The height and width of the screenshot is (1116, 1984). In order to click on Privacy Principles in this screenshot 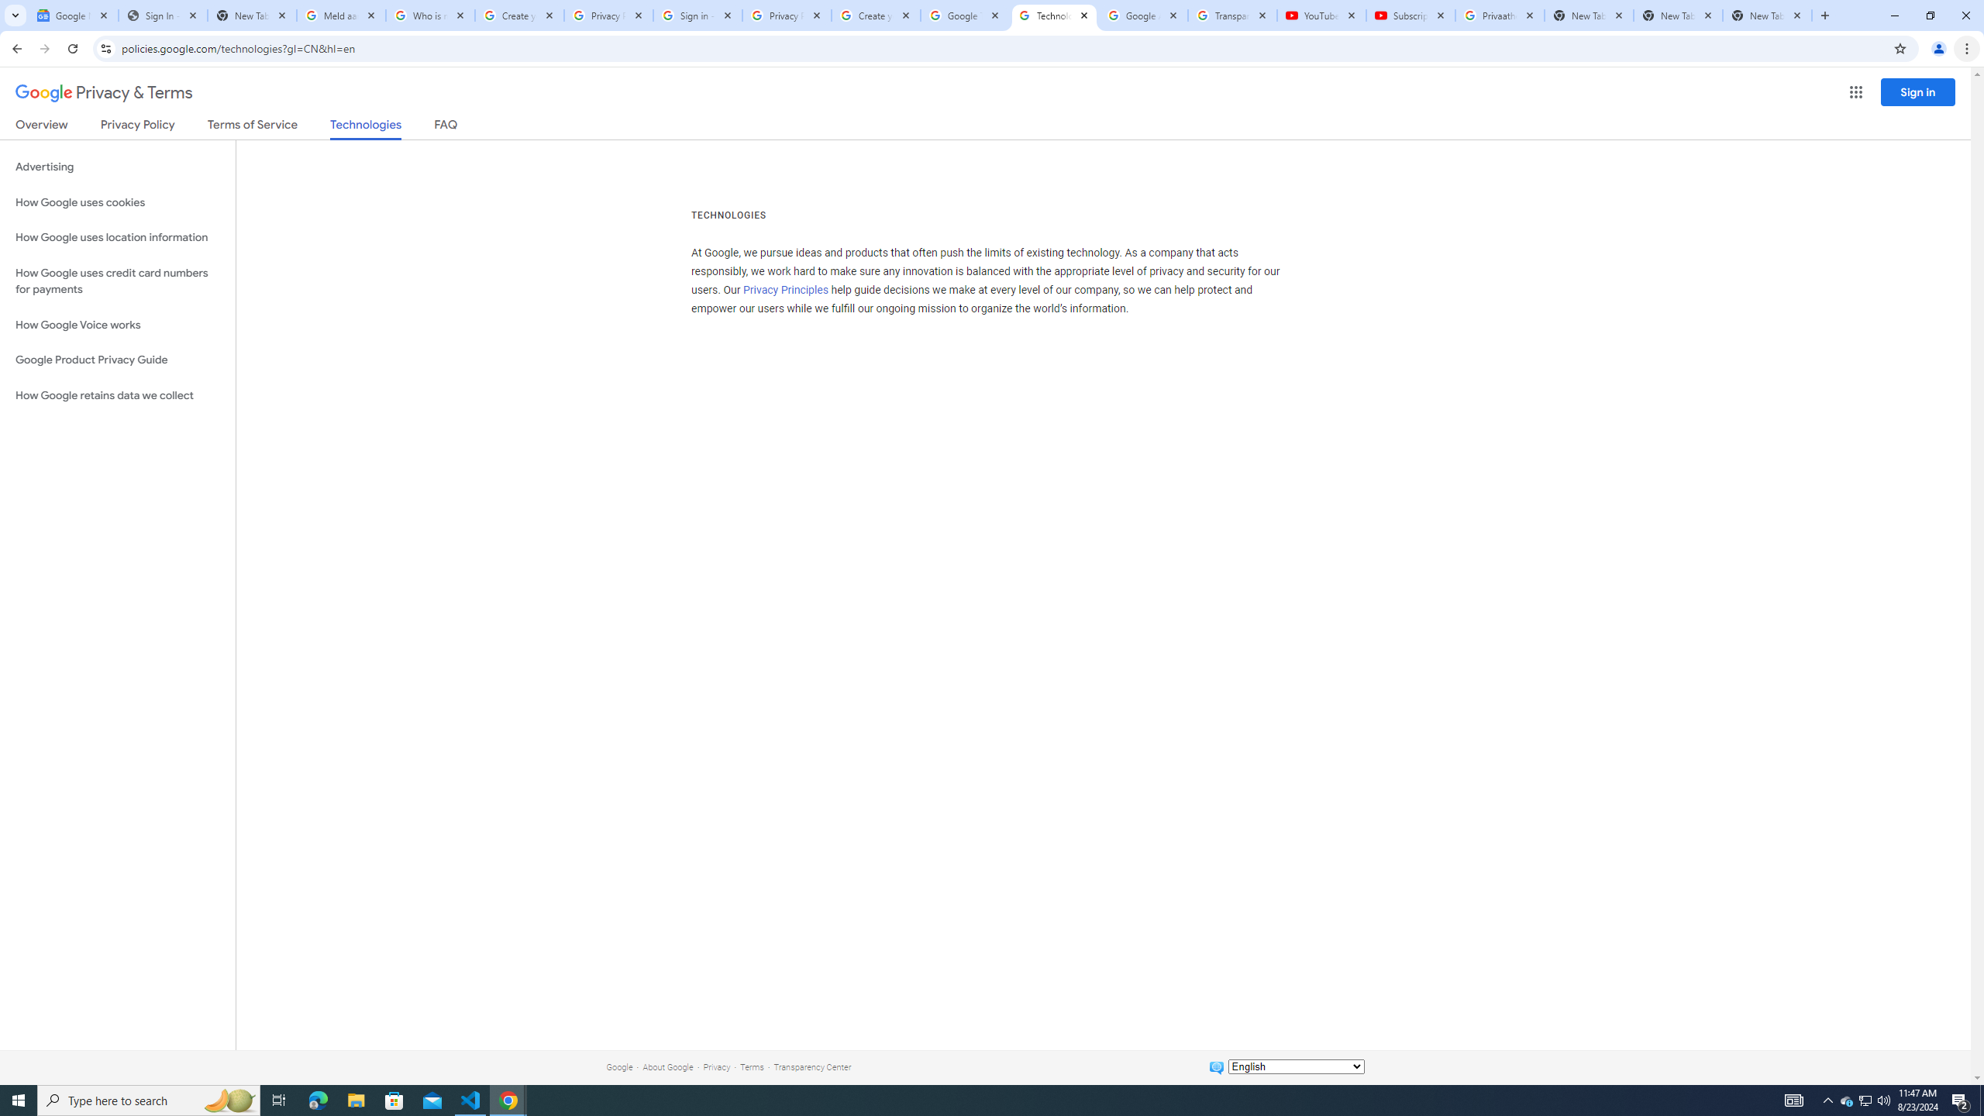, I will do `click(787, 290)`.